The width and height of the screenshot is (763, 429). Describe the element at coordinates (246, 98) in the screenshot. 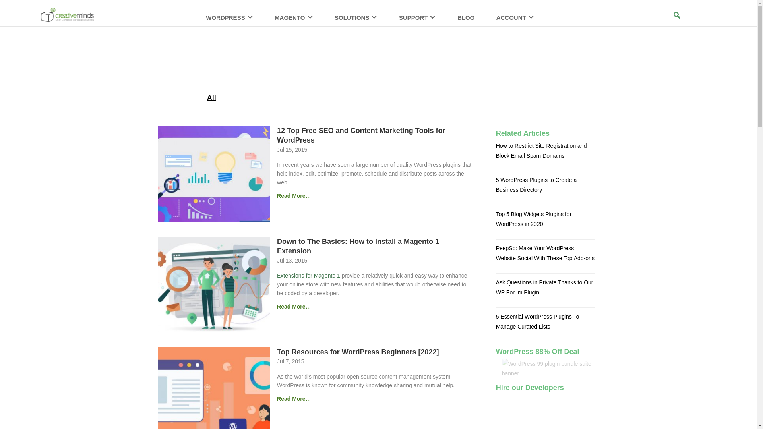

I see `WordPress` at that location.